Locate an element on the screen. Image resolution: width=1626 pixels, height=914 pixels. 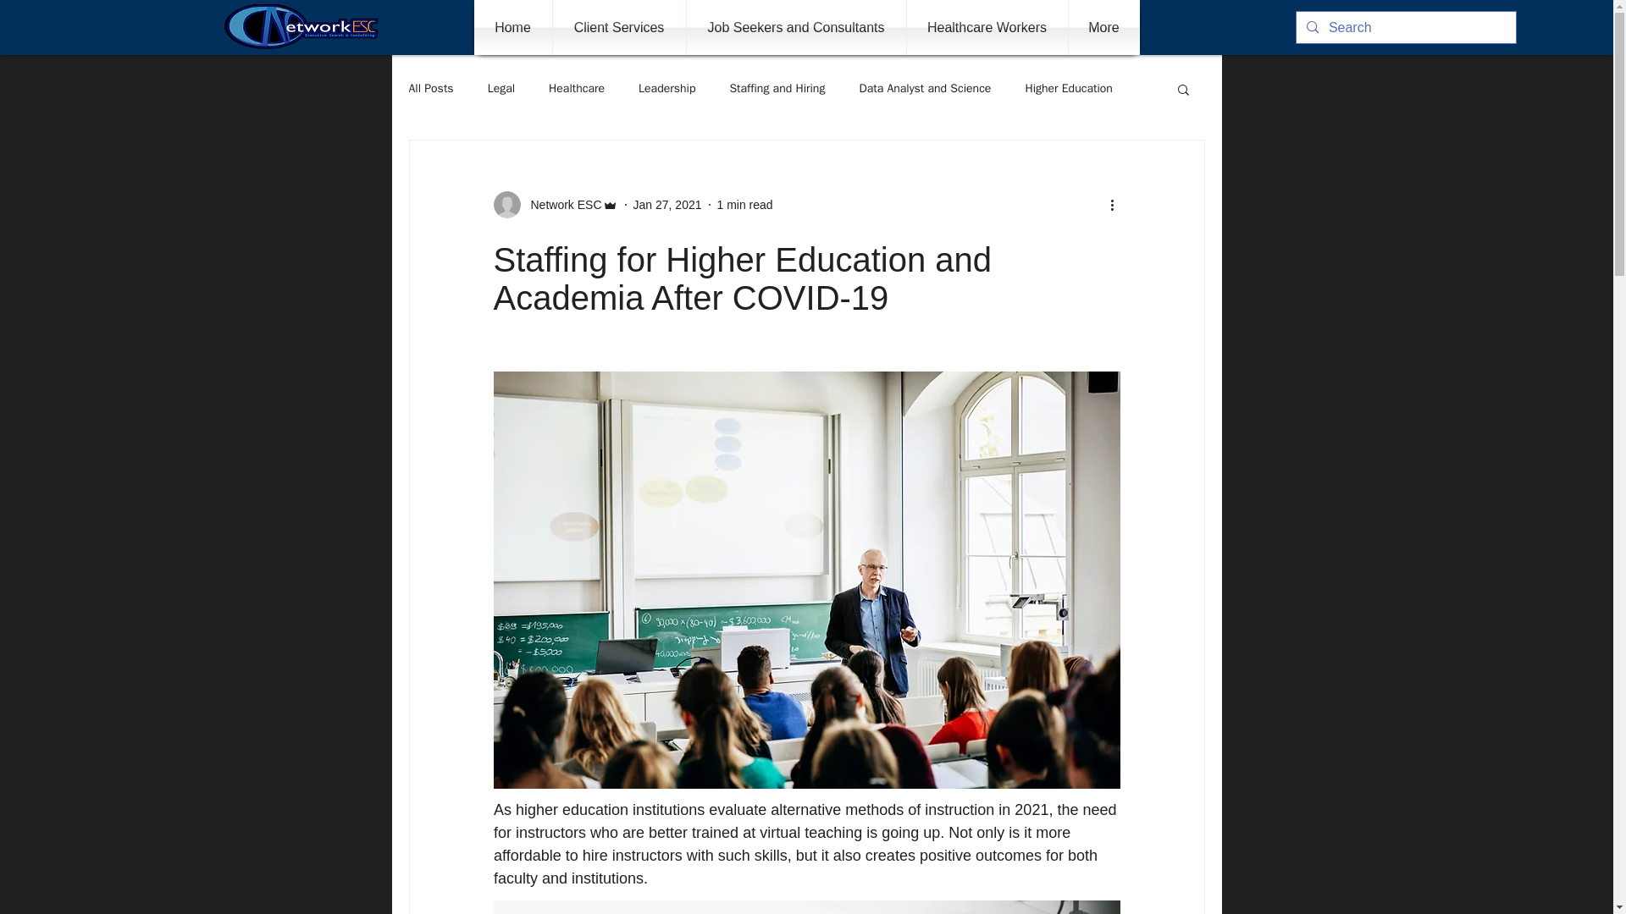
Healthcare is located at coordinates (577, 89).